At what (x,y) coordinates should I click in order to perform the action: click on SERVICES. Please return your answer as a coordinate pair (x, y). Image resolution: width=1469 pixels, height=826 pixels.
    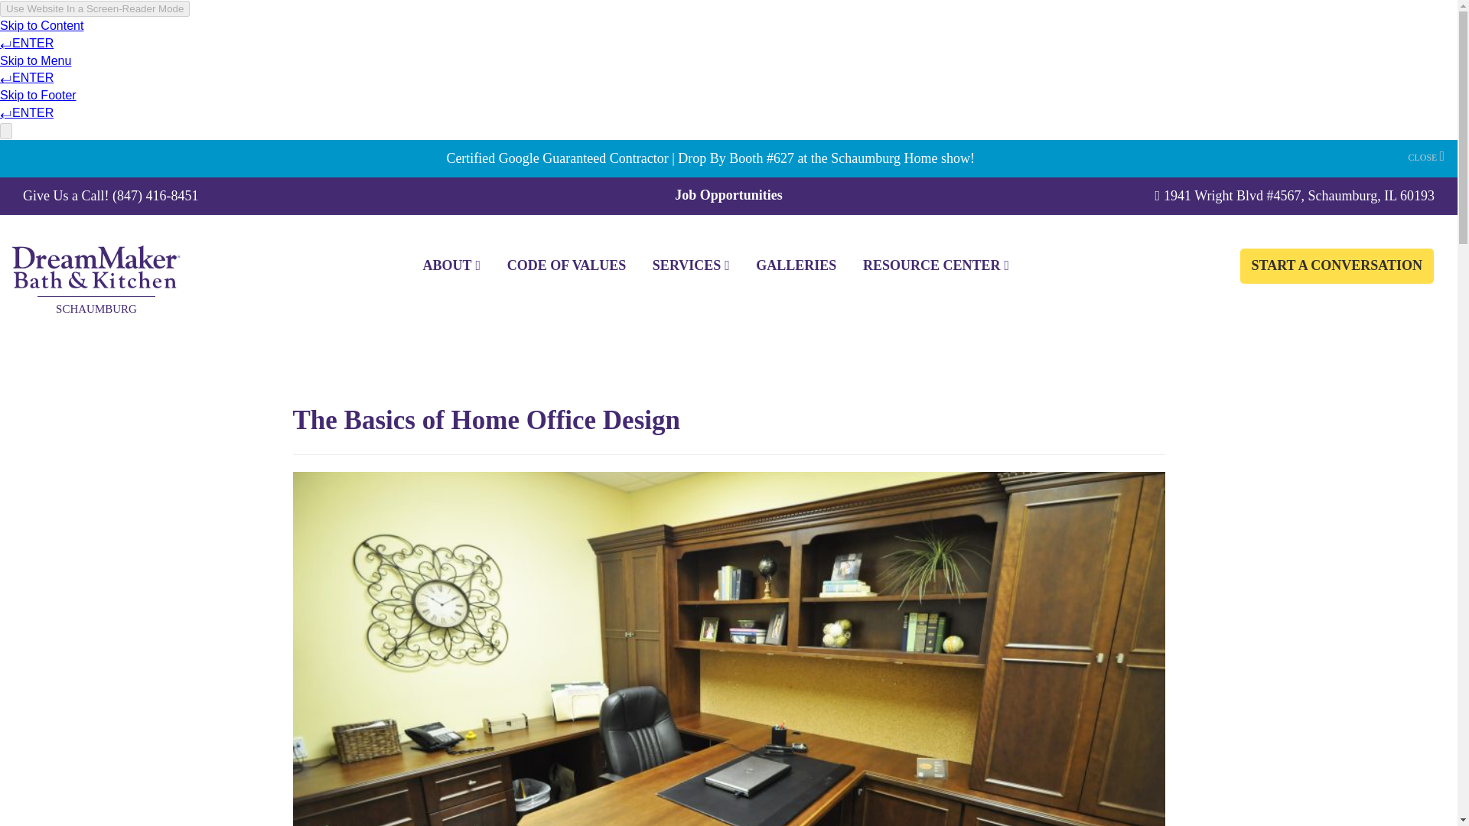
    Looking at the image, I should click on (691, 265).